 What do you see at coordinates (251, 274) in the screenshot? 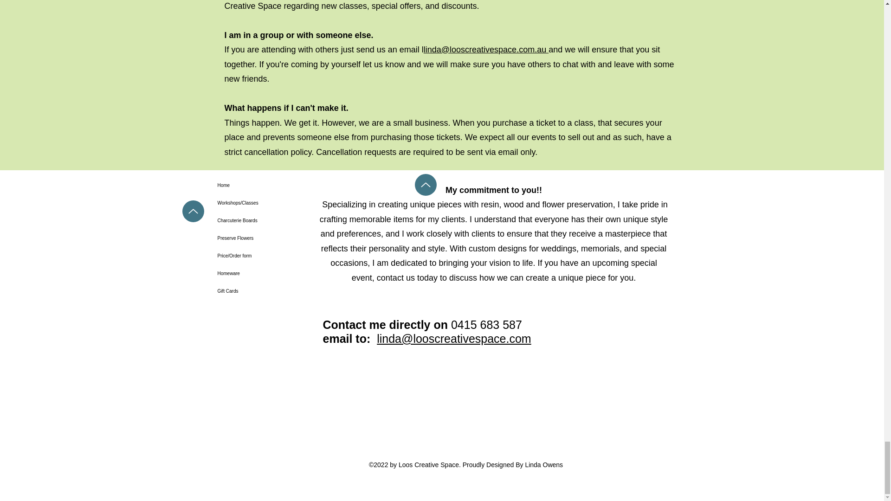
I see `Homeware` at bounding box center [251, 274].